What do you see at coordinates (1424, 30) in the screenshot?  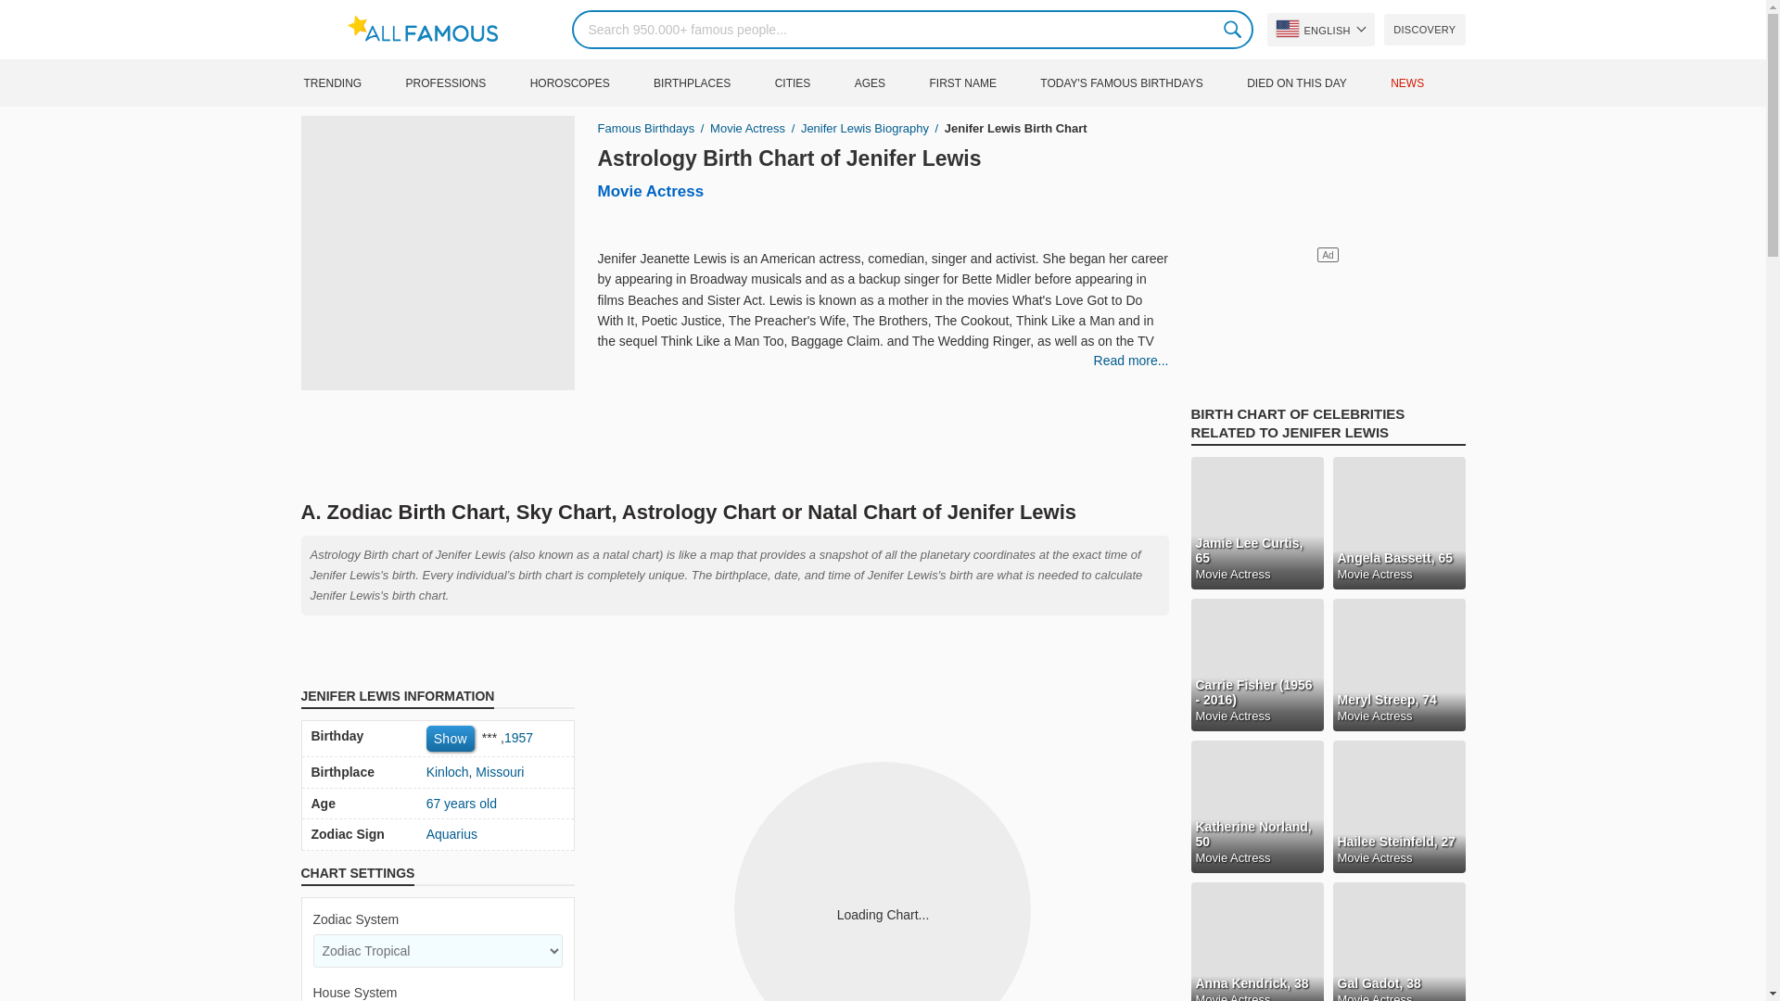 I see `Discover famous people` at bounding box center [1424, 30].